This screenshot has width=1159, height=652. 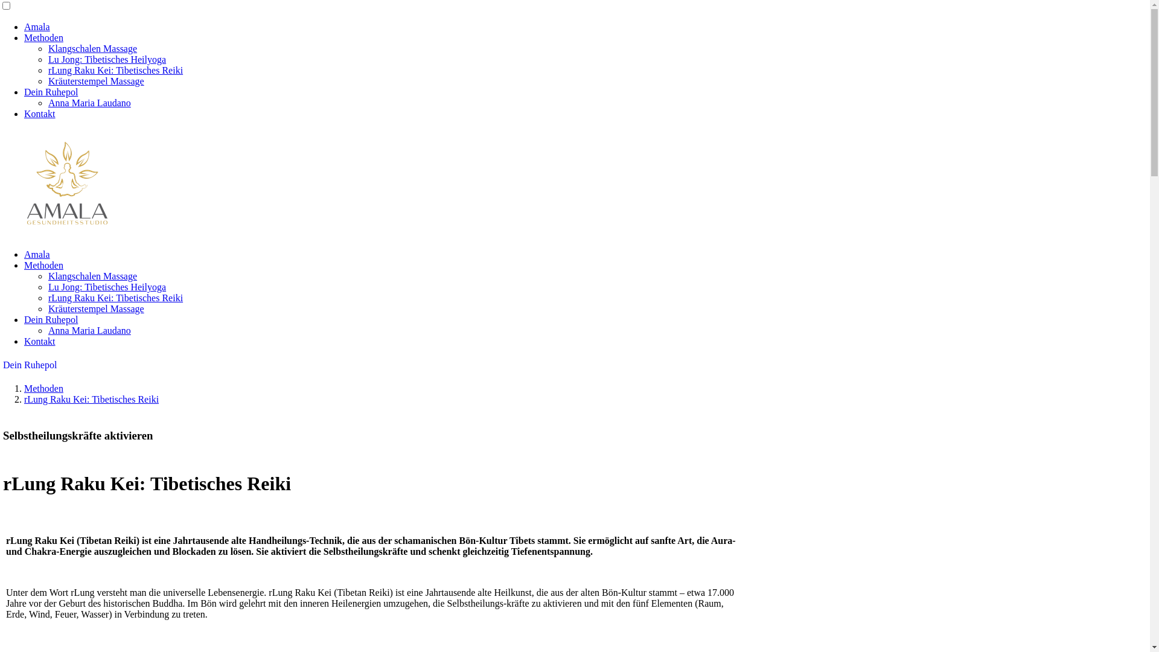 I want to click on rLung Raku Kei: Tibetisches Reiki, so click(x=116, y=298).